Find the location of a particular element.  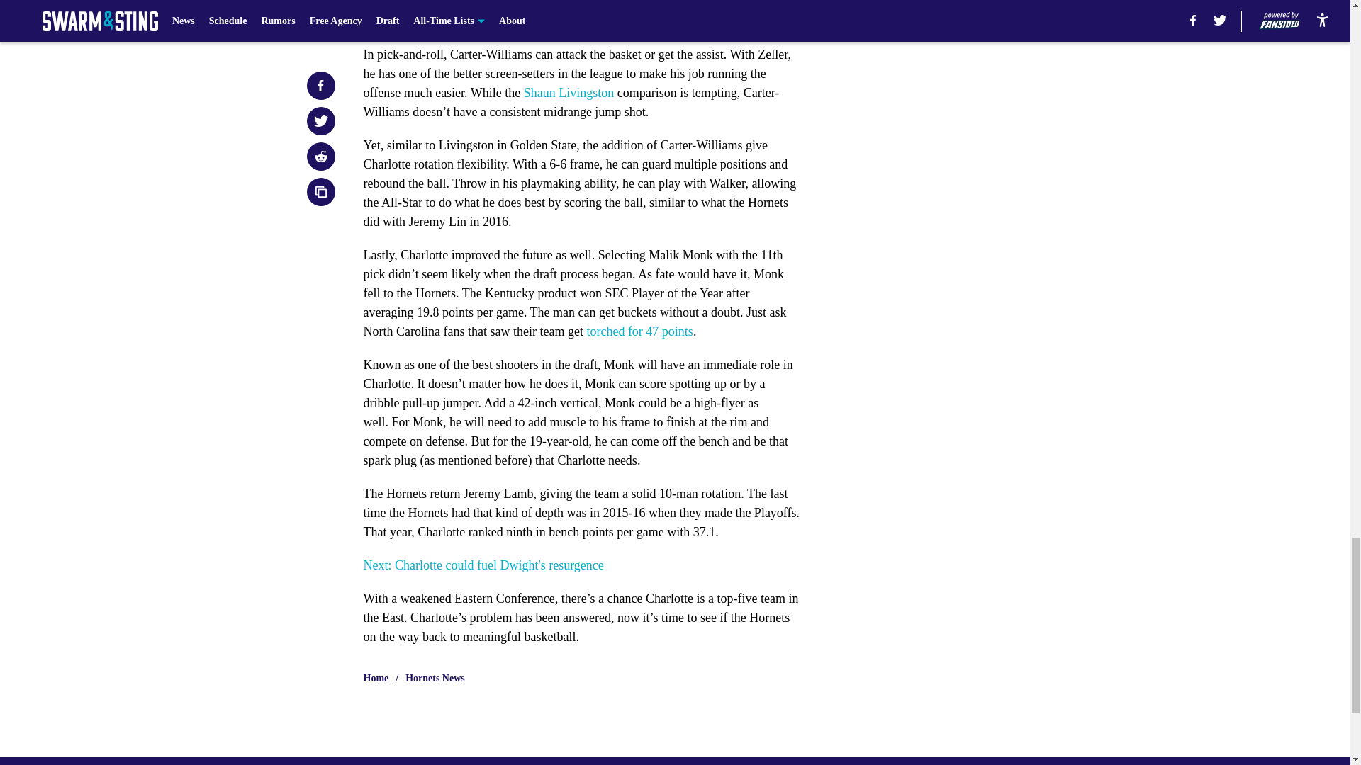

Home is located at coordinates (376, 679).